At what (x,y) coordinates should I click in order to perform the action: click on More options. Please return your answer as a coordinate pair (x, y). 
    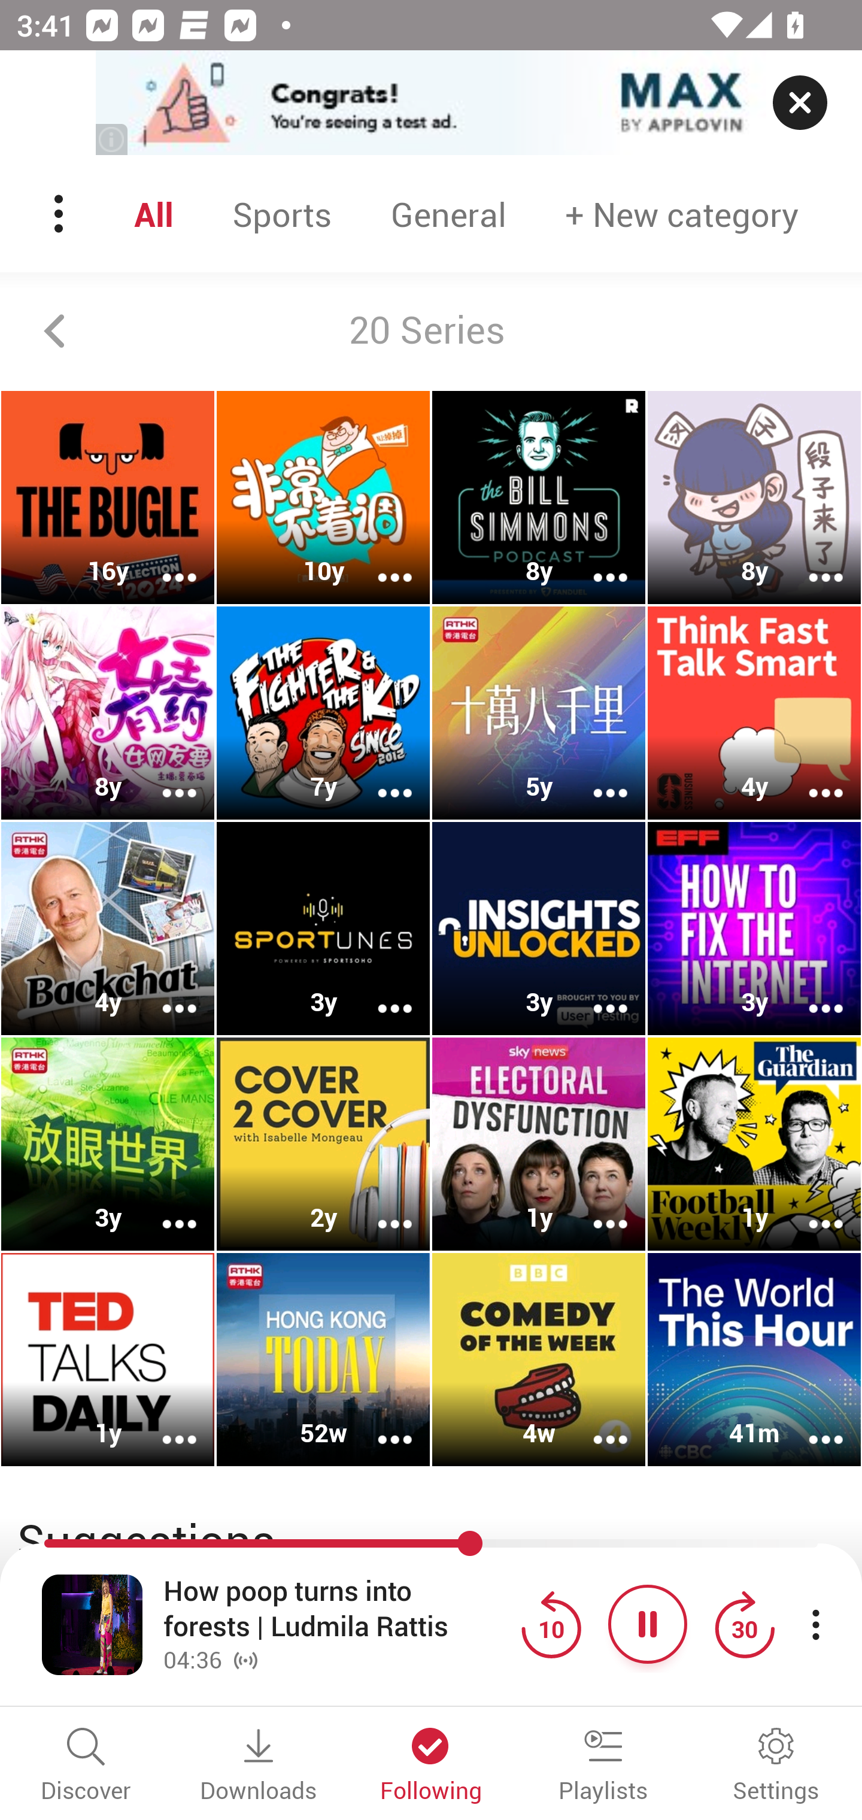
    Looking at the image, I should click on (380, 993).